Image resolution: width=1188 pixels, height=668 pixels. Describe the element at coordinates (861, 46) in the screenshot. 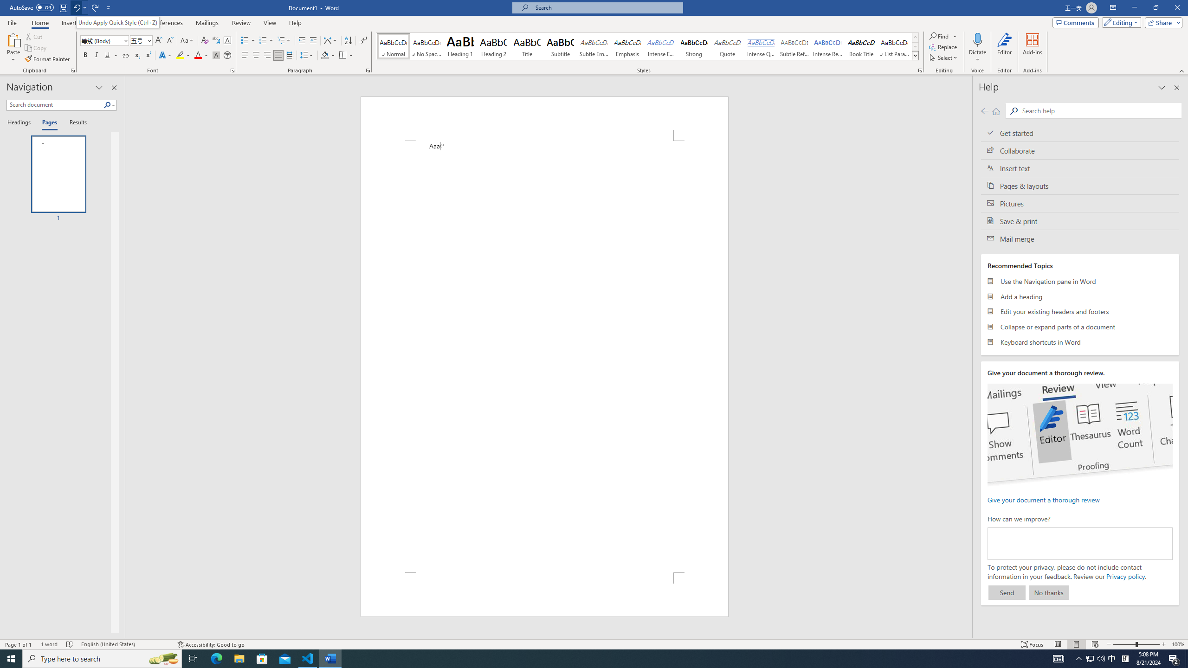

I see `Book Title` at that location.